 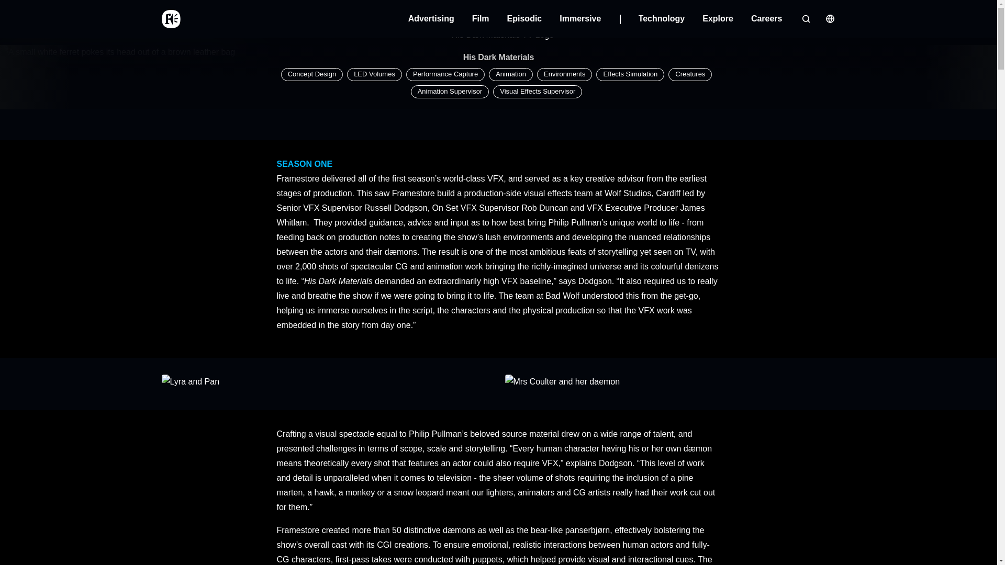 I want to click on Film, so click(x=481, y=18).